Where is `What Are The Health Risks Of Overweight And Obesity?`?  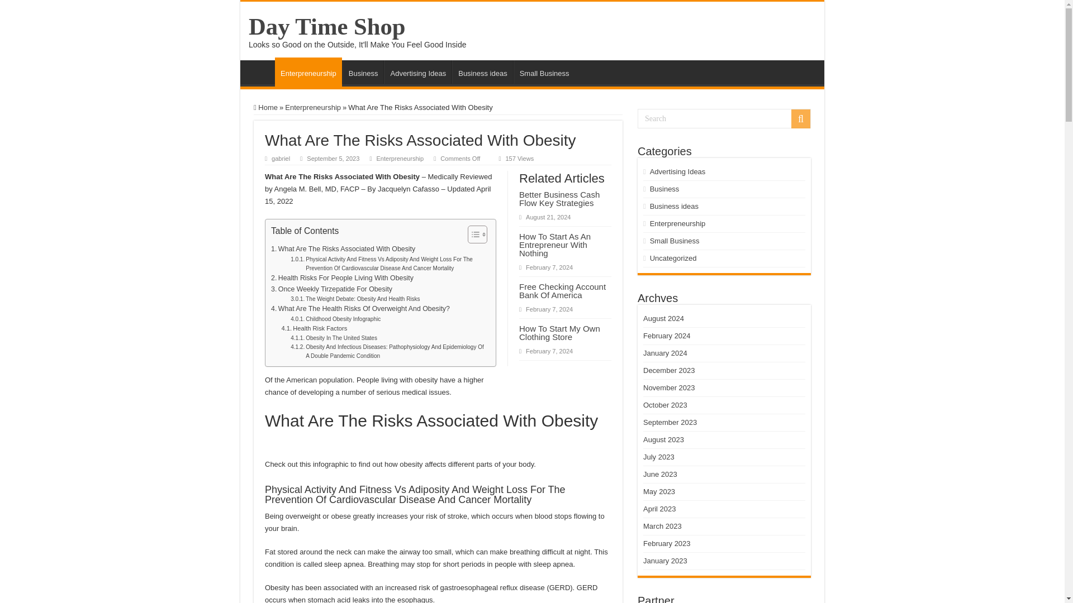 What Are The Health Risks Of Overweight And Obesity? is located at coordinates (360, 309).